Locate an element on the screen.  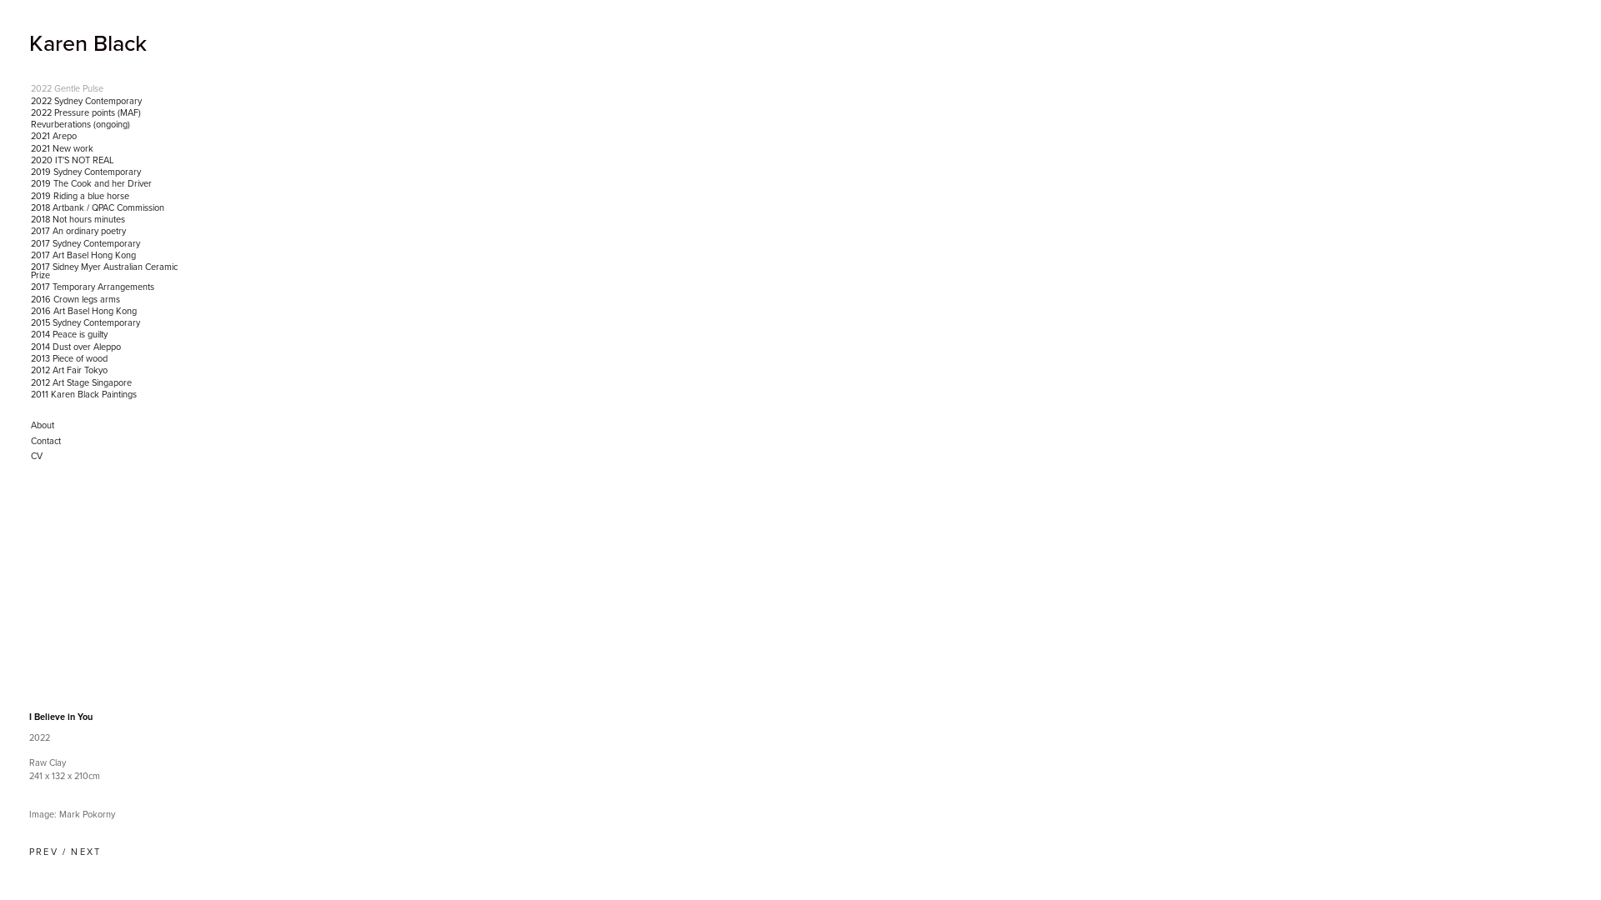
2016 Crown legs arms is located at coordinates (108, 299).